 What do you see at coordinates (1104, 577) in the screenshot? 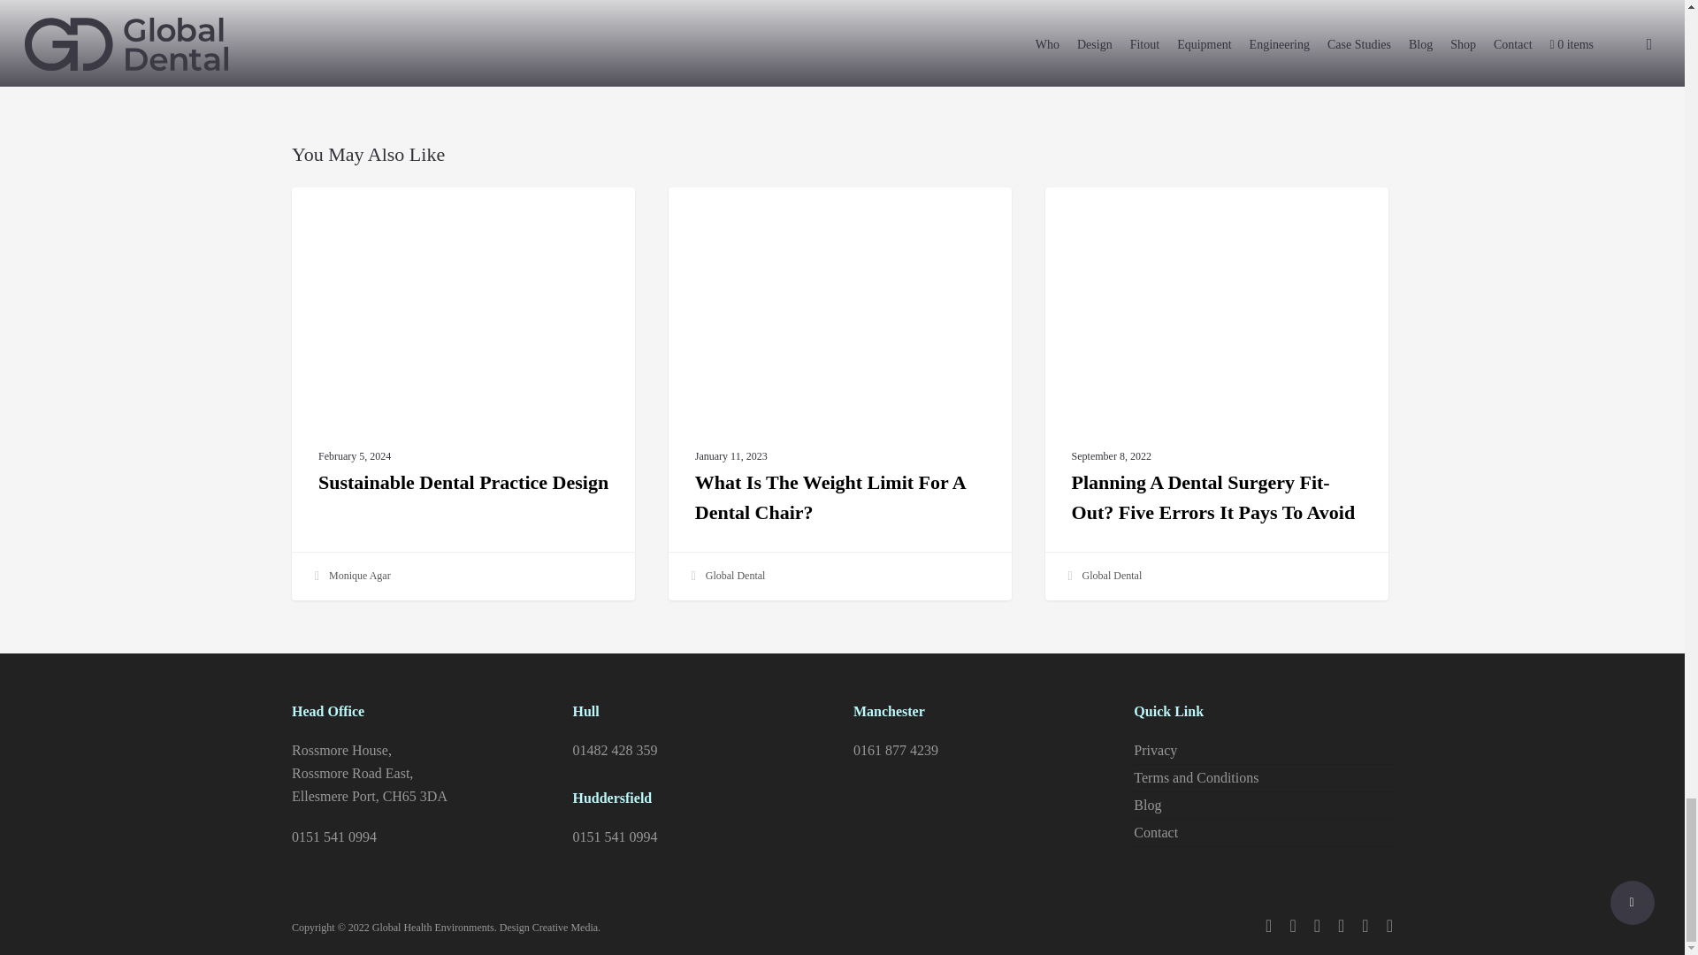
I see `Global Dental` at bounding box center [1104, 577].